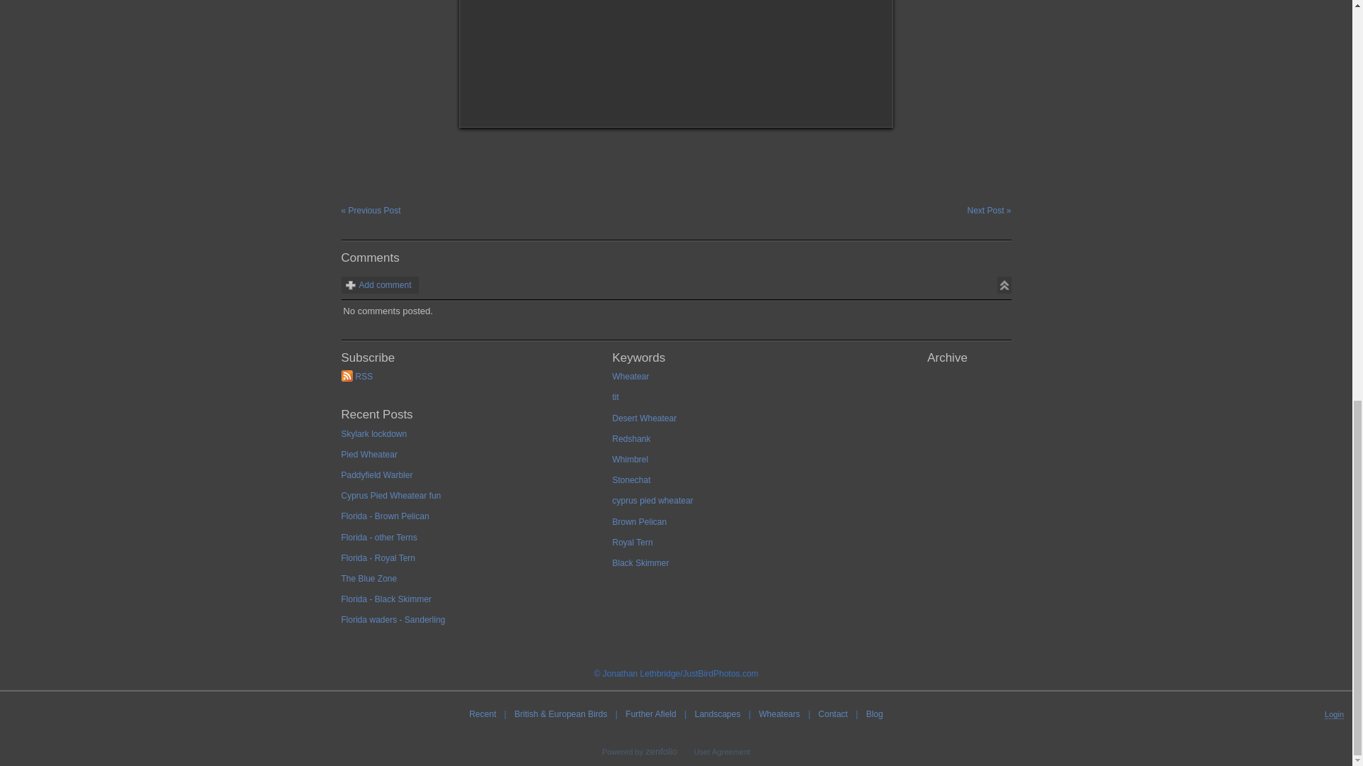 This screenshot has width=1363, height=766. I want to click on Wheatear, so click(742, 380).